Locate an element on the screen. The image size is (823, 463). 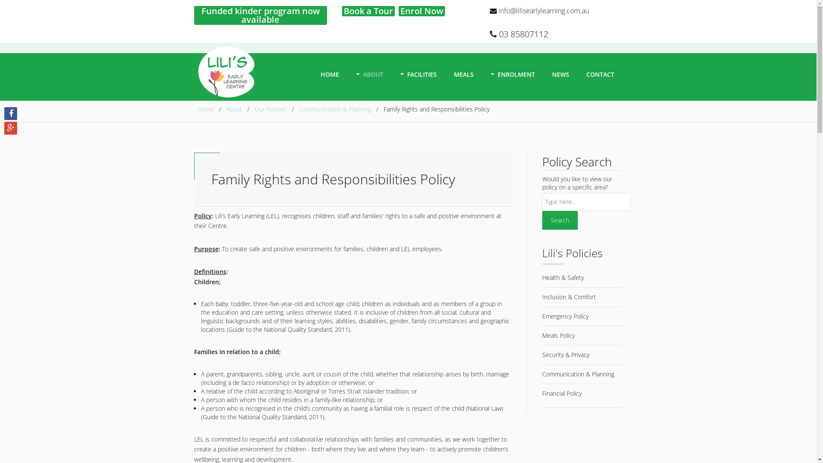
03 85807112 is located at coordinates (519, 34).